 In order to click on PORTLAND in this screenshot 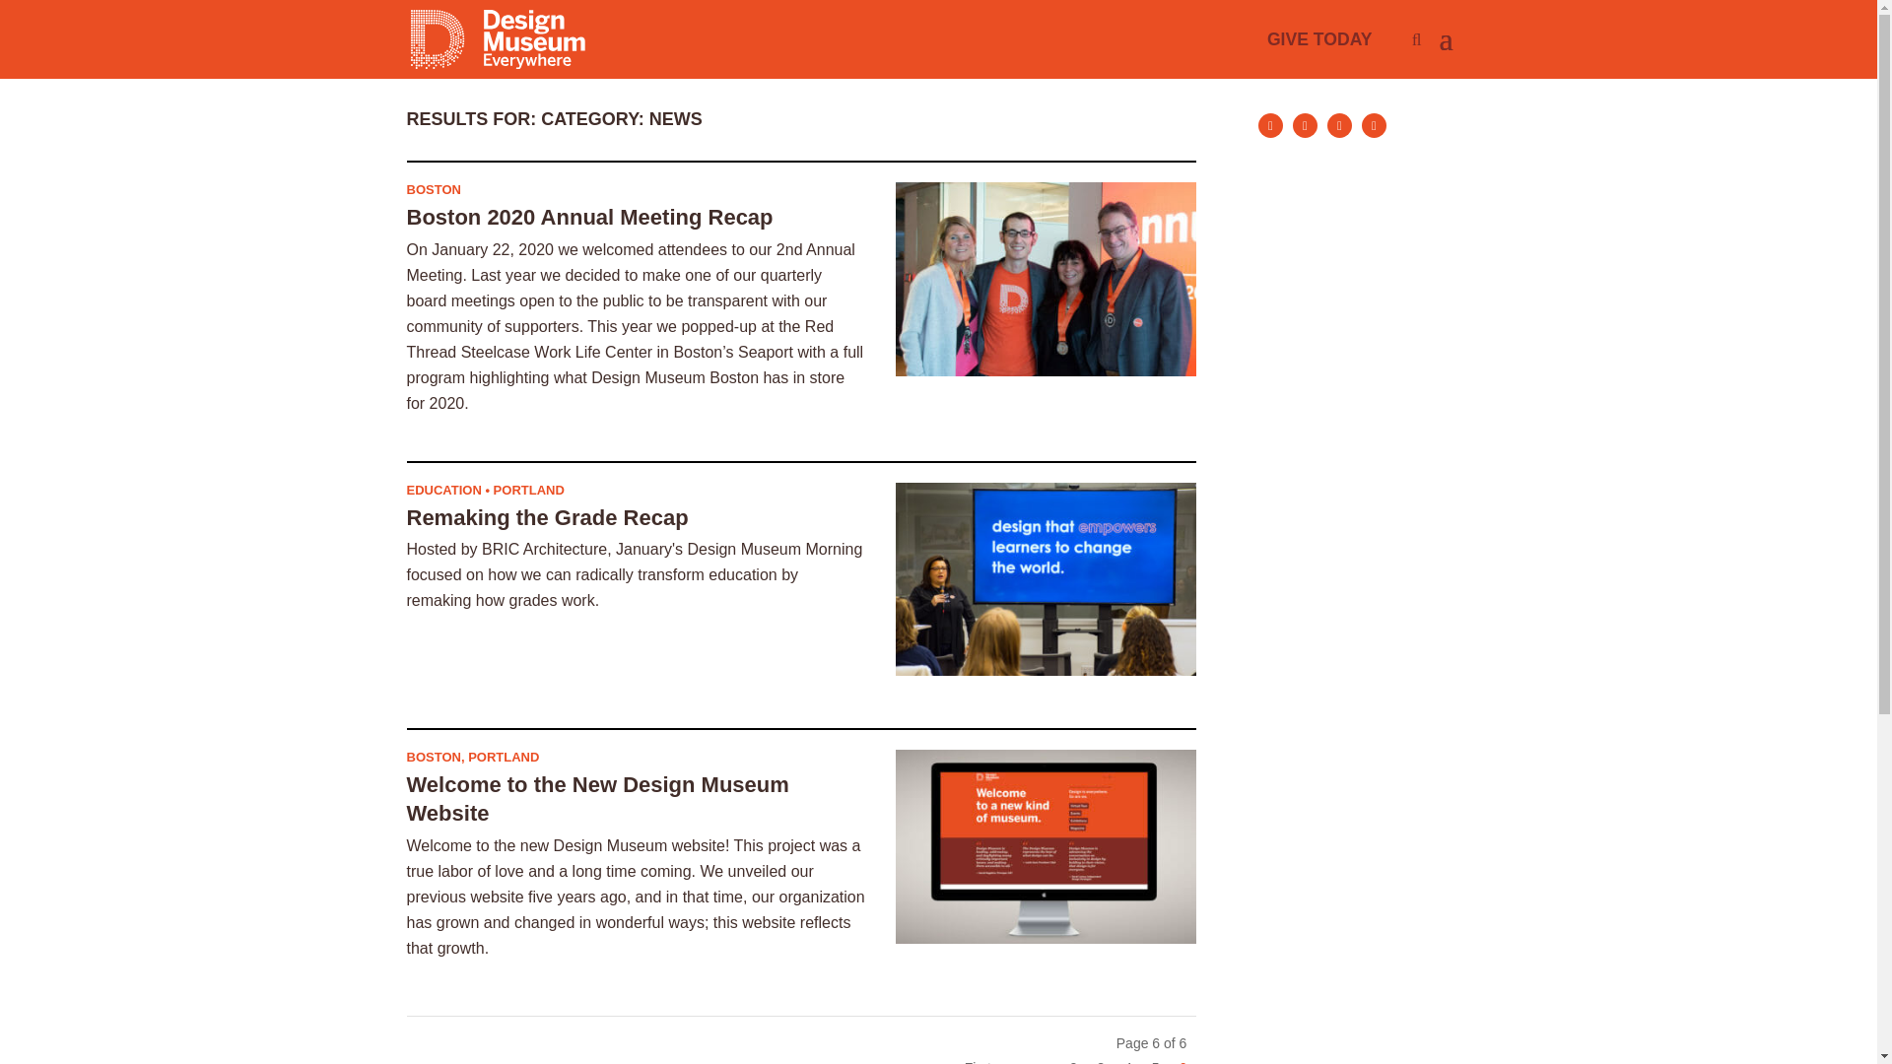, I will do `click(528, 491)`.